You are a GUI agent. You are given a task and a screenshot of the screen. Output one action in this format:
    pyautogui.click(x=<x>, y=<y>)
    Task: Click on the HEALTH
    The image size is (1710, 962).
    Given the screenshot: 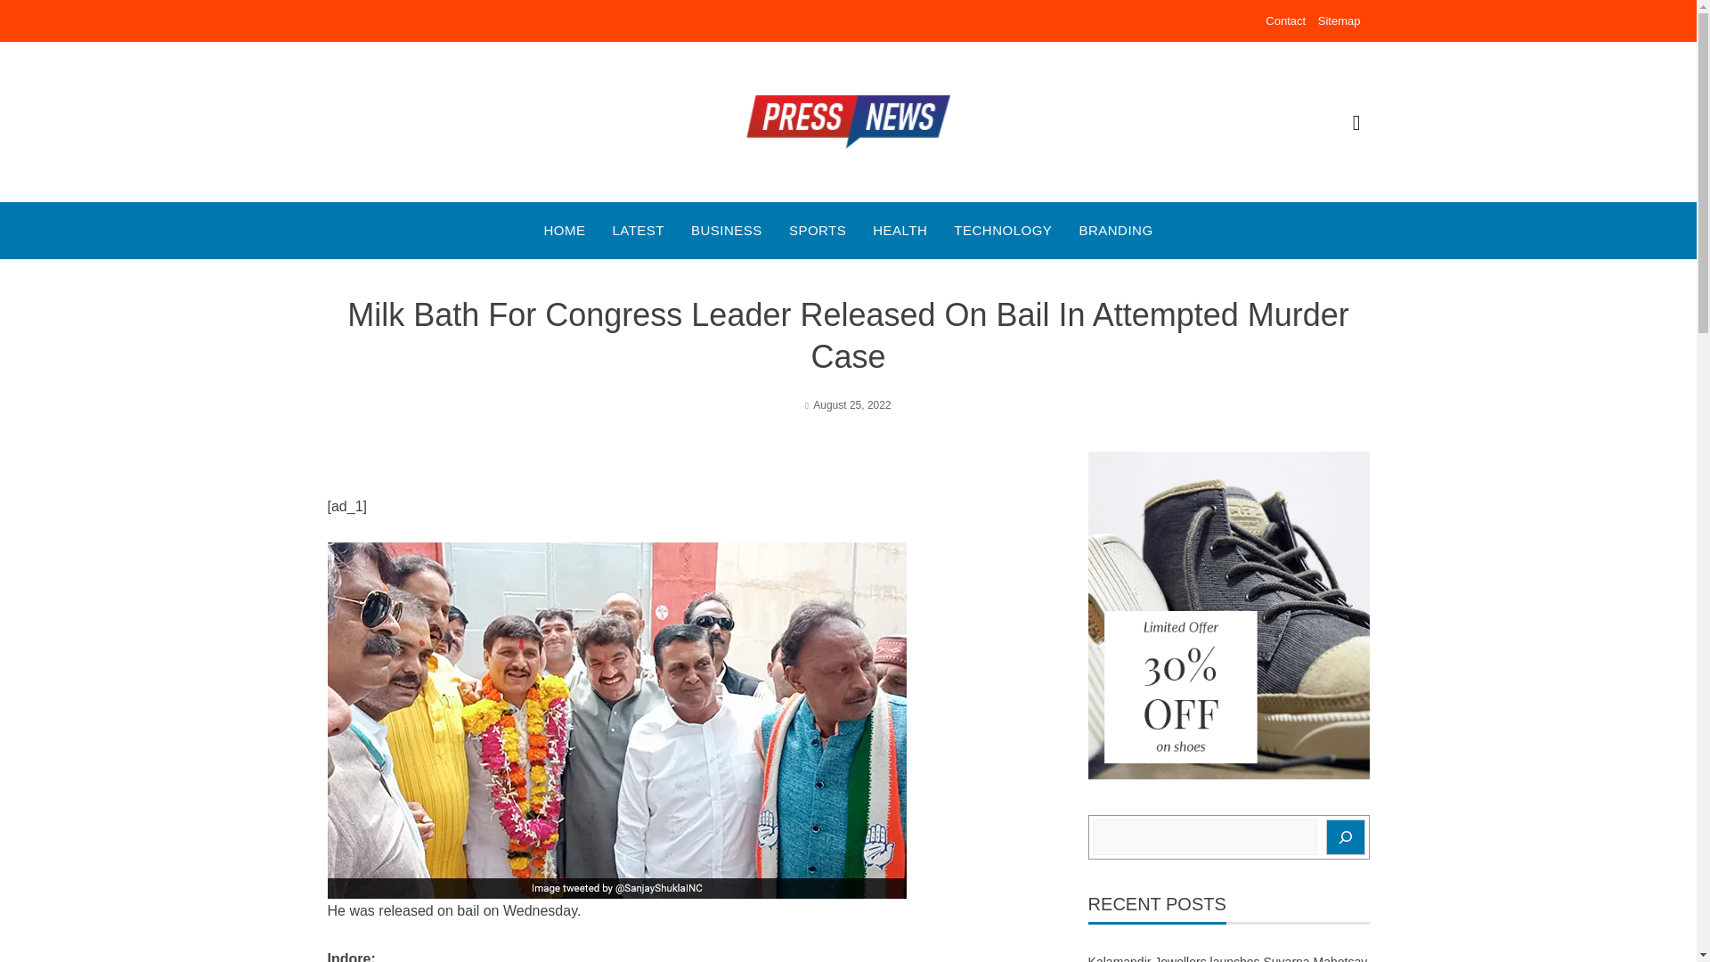 What is the action you would take?
    pyautogui.click(x=900, y=231)
    